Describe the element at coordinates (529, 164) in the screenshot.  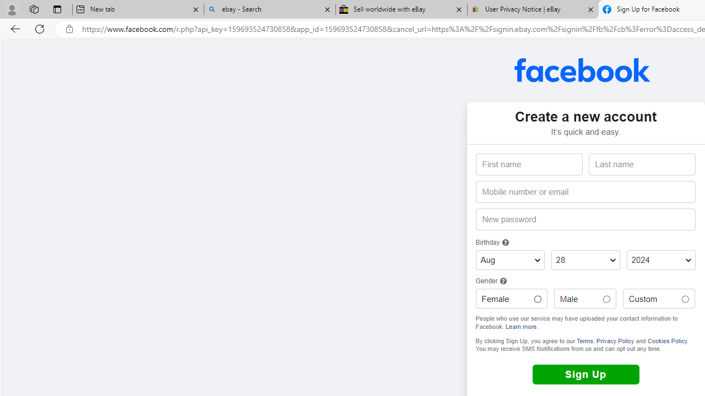
I see `First name` at that location.